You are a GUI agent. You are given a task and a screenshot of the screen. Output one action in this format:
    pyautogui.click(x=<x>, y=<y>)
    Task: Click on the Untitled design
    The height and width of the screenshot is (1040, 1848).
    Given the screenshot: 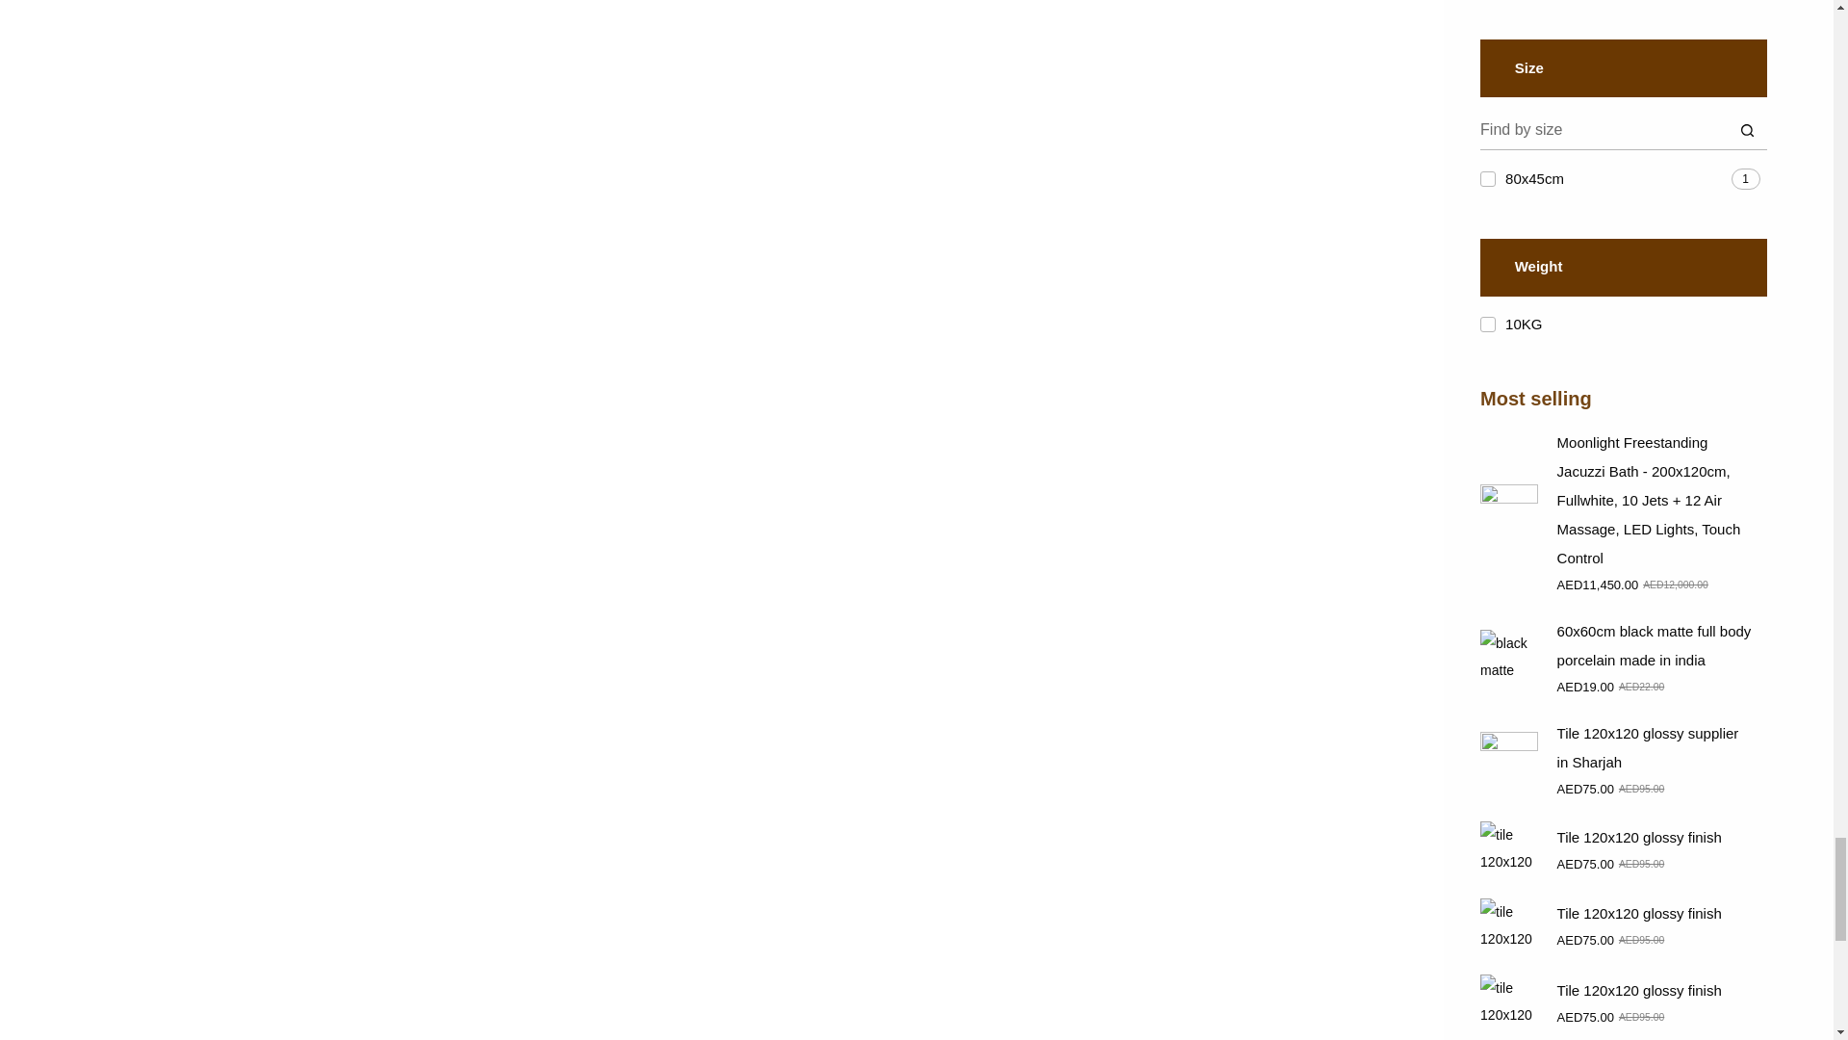 What is the action you would take?
    pyautogui.click(x=1508, y=512)
    